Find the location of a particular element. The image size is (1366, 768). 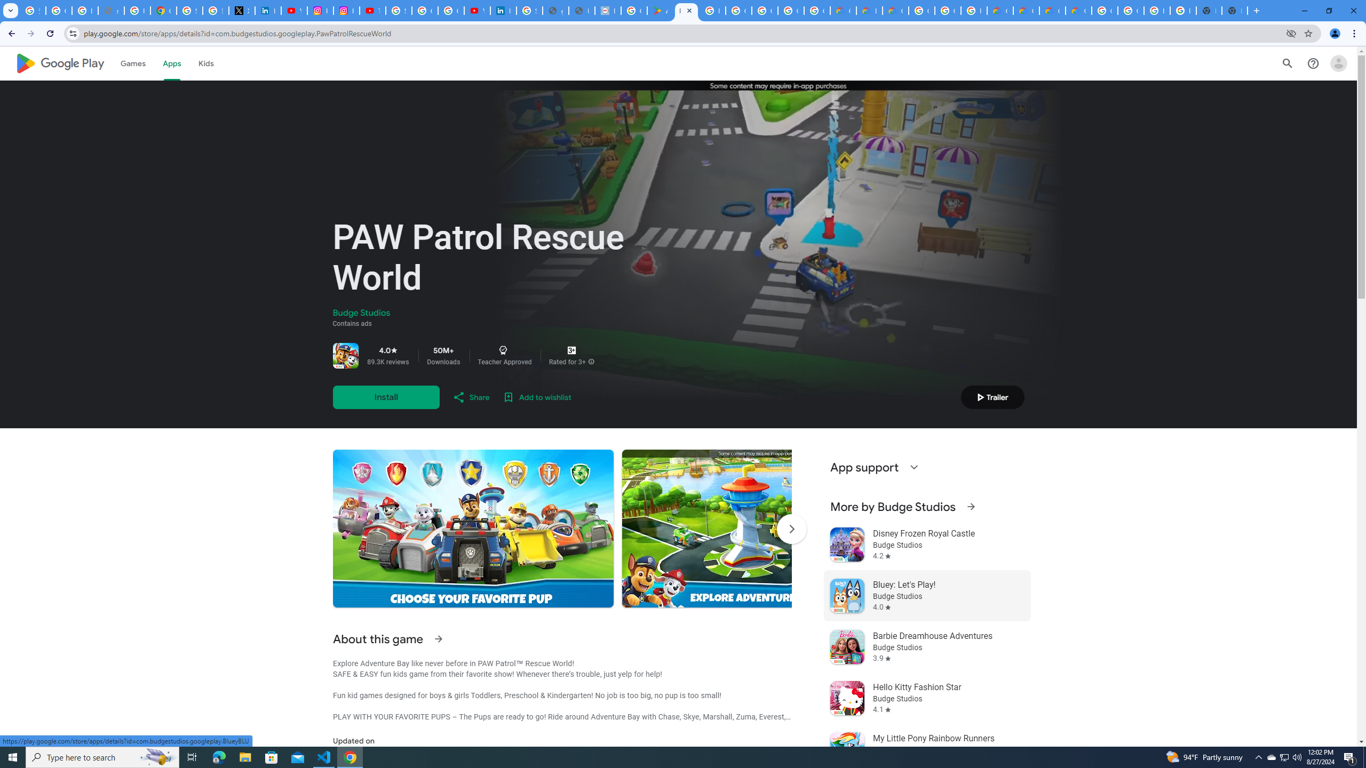

Privacy Help Center - Policies Help is located at coordinates (138, 11).